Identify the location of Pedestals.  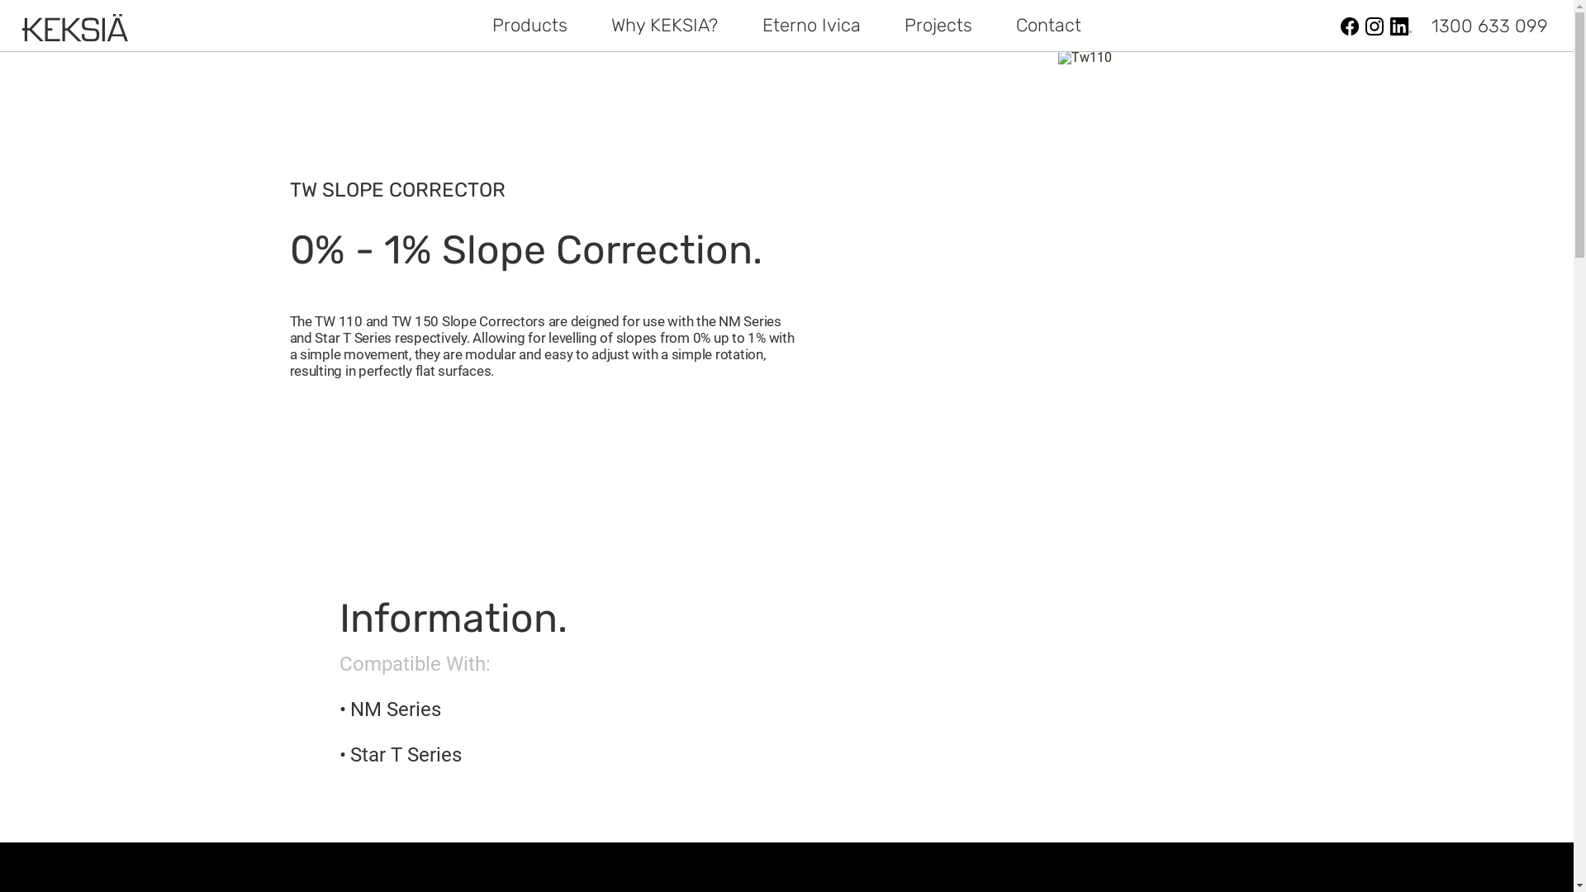
(591, 26).